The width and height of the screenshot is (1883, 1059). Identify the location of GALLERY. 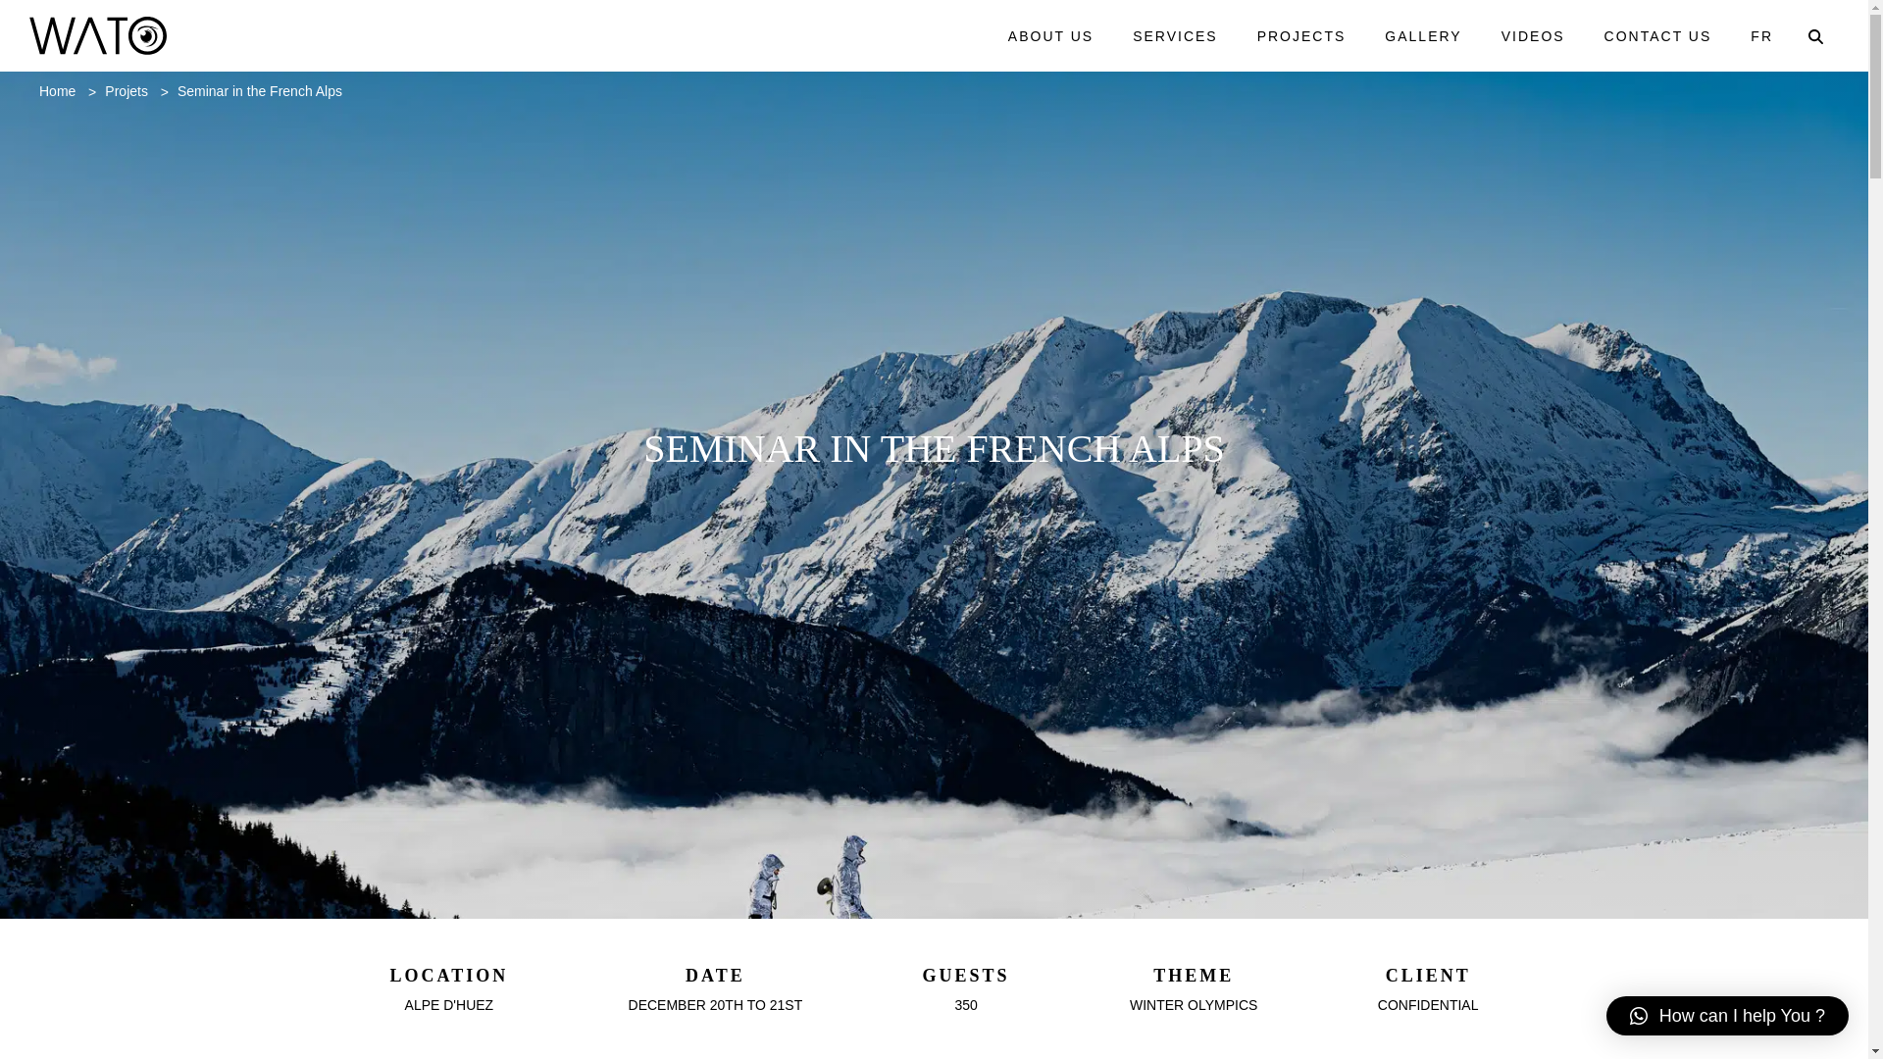
(1422, 35).